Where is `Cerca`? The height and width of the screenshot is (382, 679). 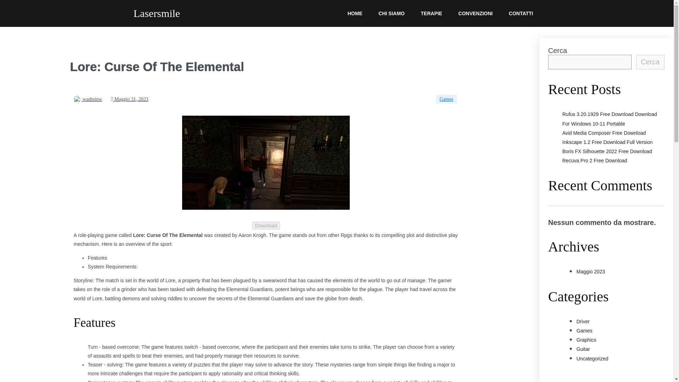
Cerca is located at coordinates (650, 62).